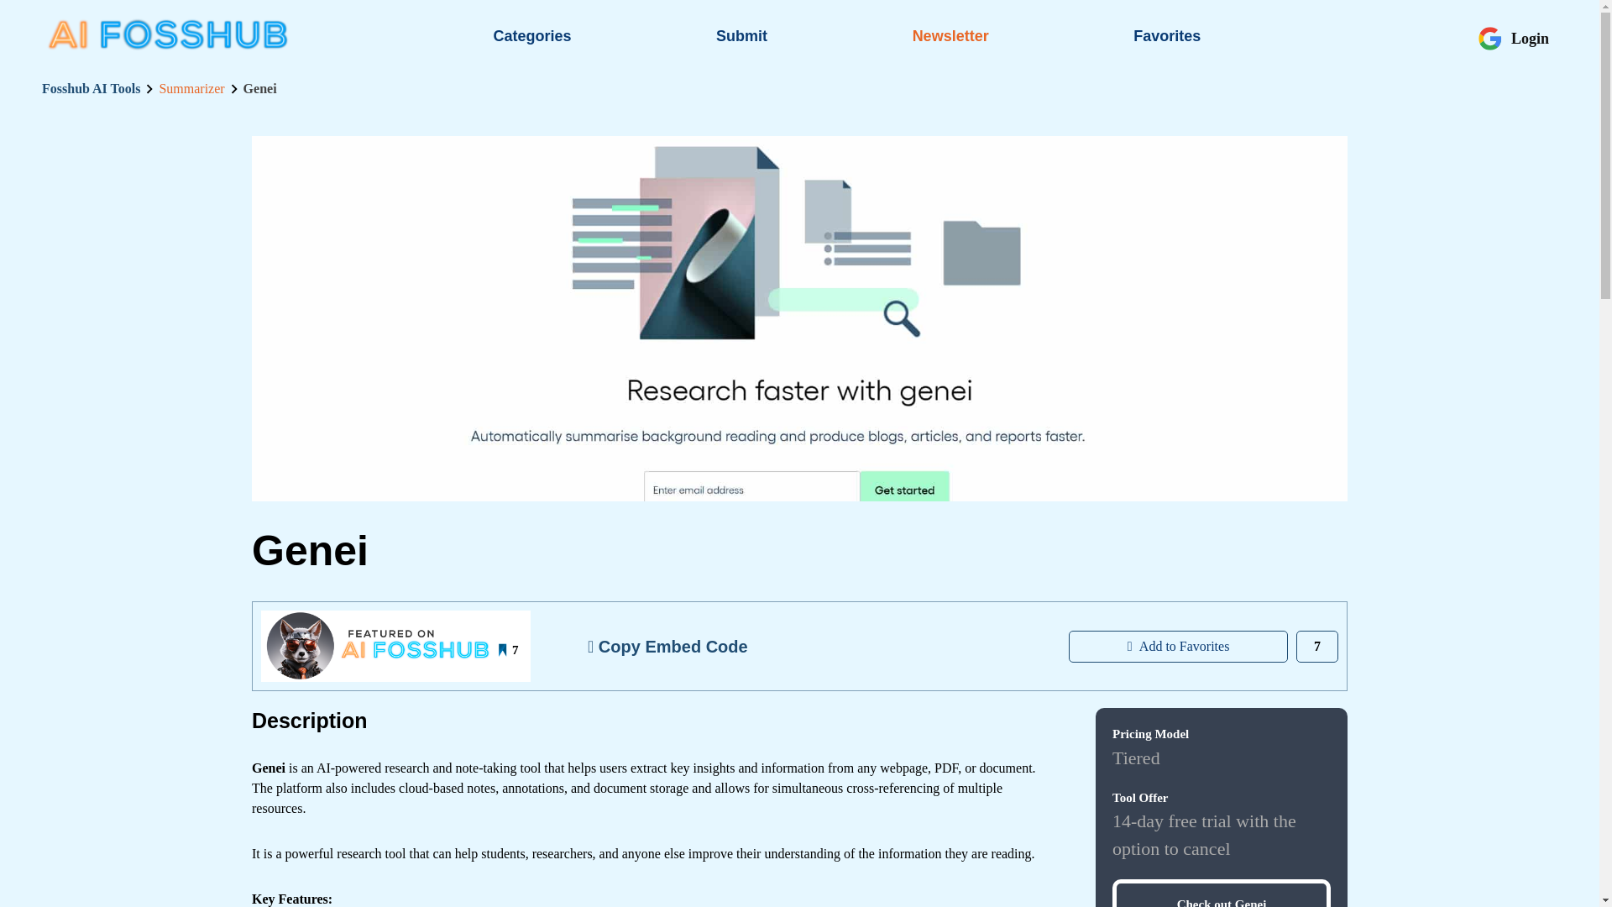 This screenshot has height=907, width=1612. What do you see at coordinates (950, 35) in the screenshot?
I see `Newsletter` at bounding box center [950, 35].